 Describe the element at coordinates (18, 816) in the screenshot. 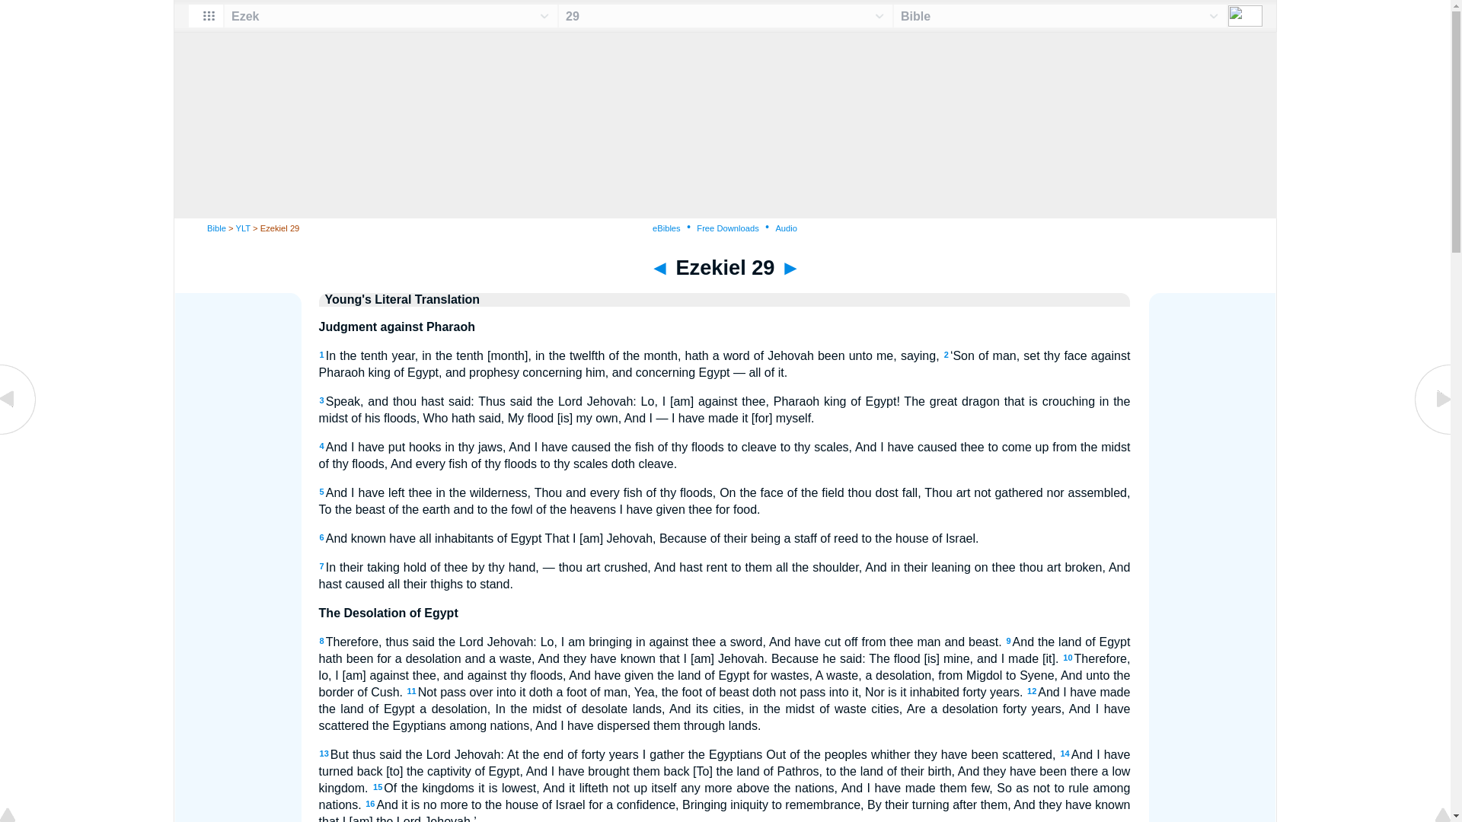

I see `Top of Page` at that location.